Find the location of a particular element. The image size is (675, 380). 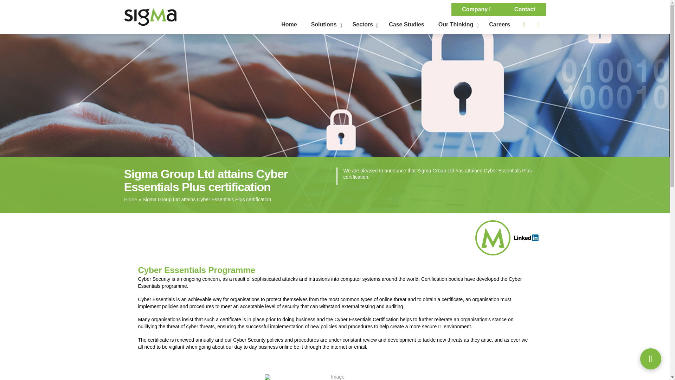

Contact is located at coordinates (525, 9).